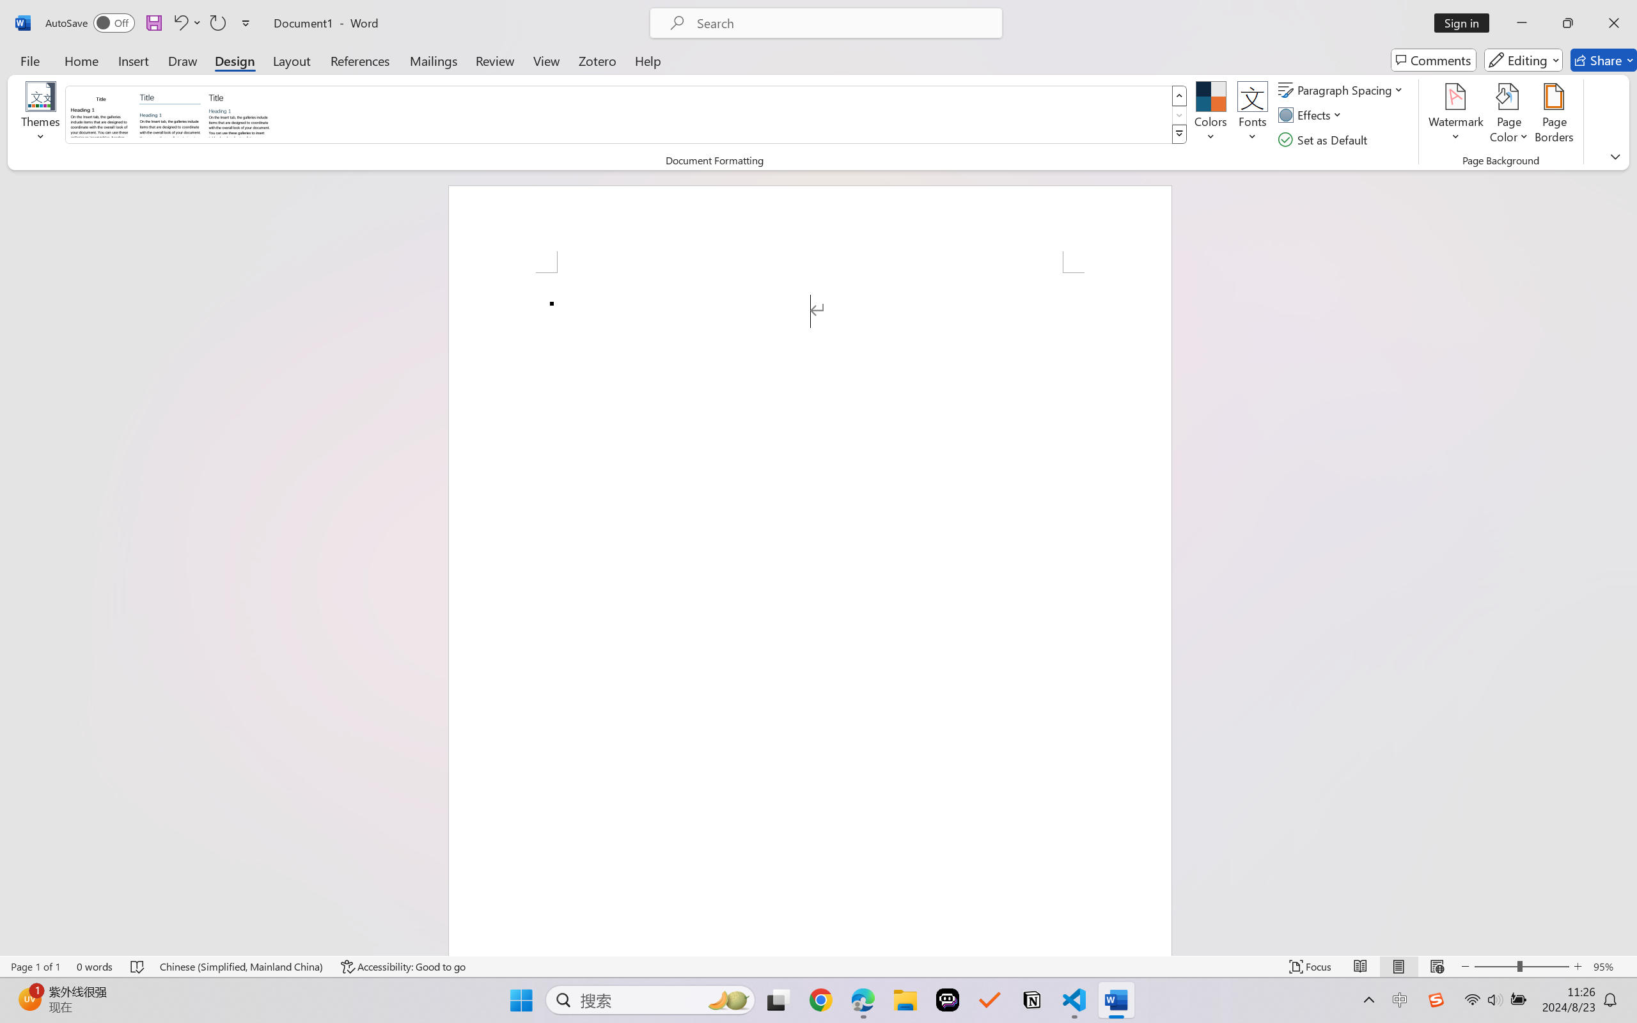 The image size is (1637, 1023). What do you see at coordinates (1466, 23) in the screenshot?
I see `Sign in` at bounding box center [1466, 23].